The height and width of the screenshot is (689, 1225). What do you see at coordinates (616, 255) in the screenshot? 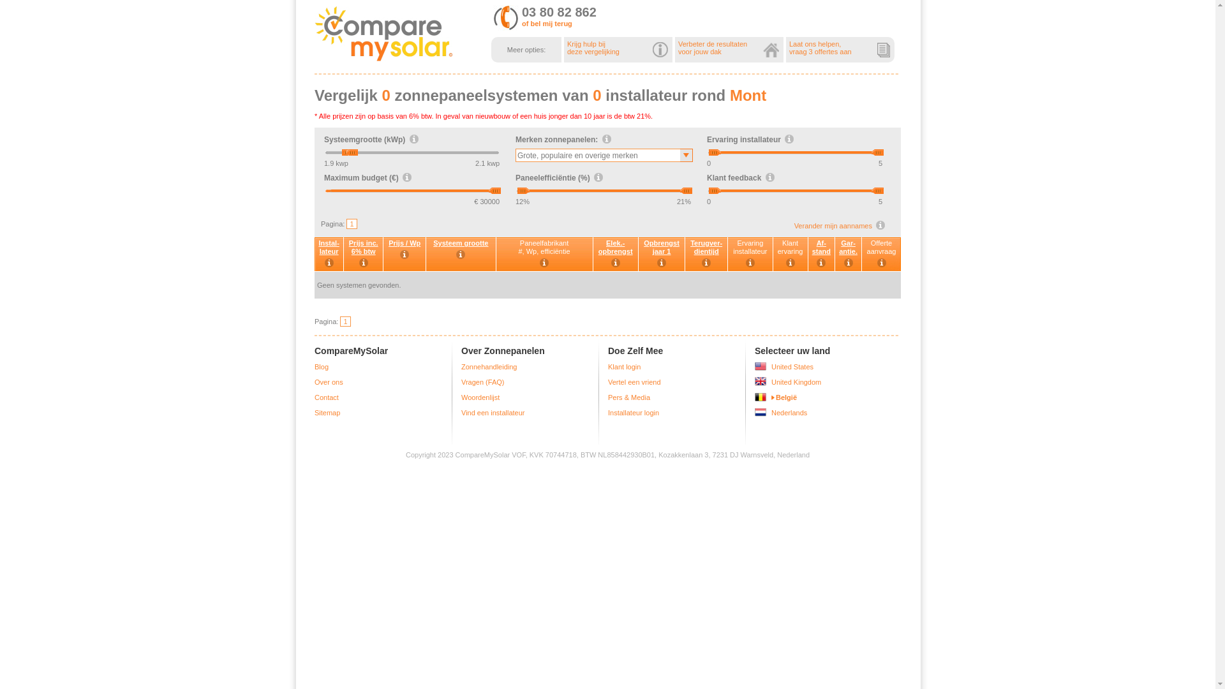
I see `Elek.-
opbrengst` at bounding box center [616, 255].